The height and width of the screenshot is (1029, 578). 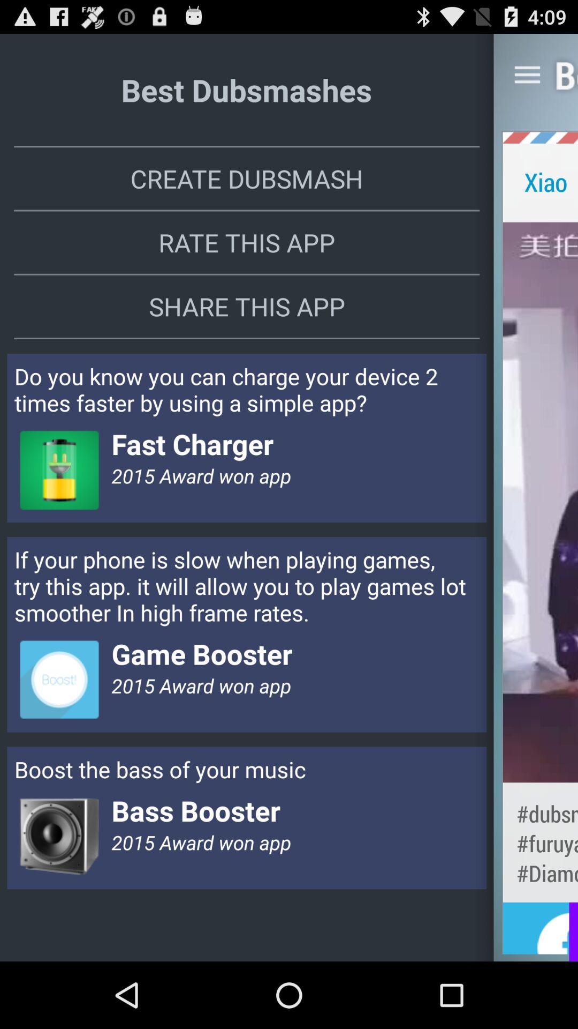 I want to click on launch the app to the right of create dubsmash item, so click(x=541, y=137).